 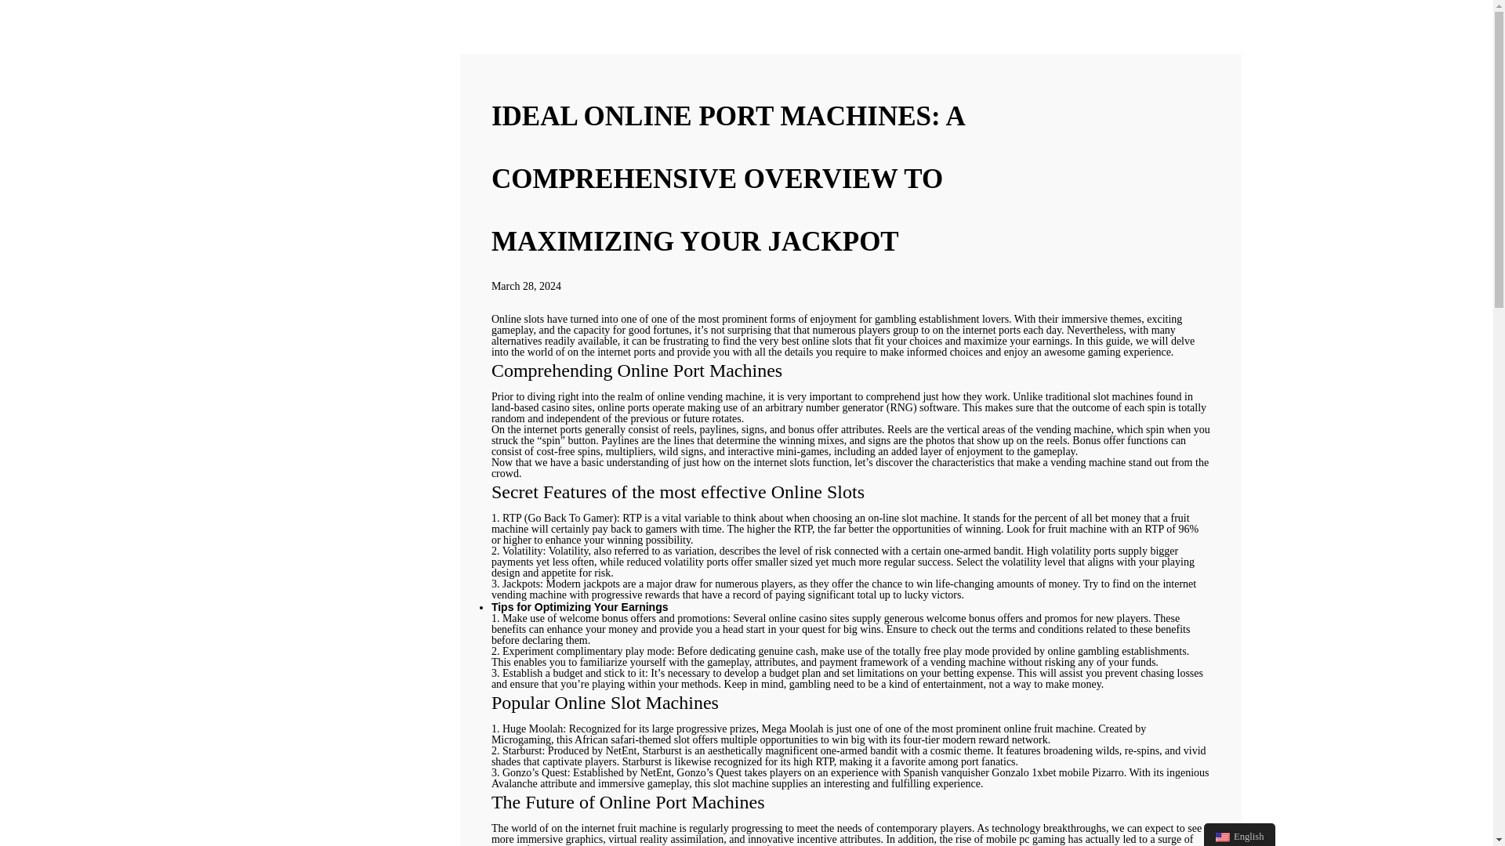 What do you see at coordinates (105, 218) in the screenshot?
I see `HOME` at bounding box center [105, 218].